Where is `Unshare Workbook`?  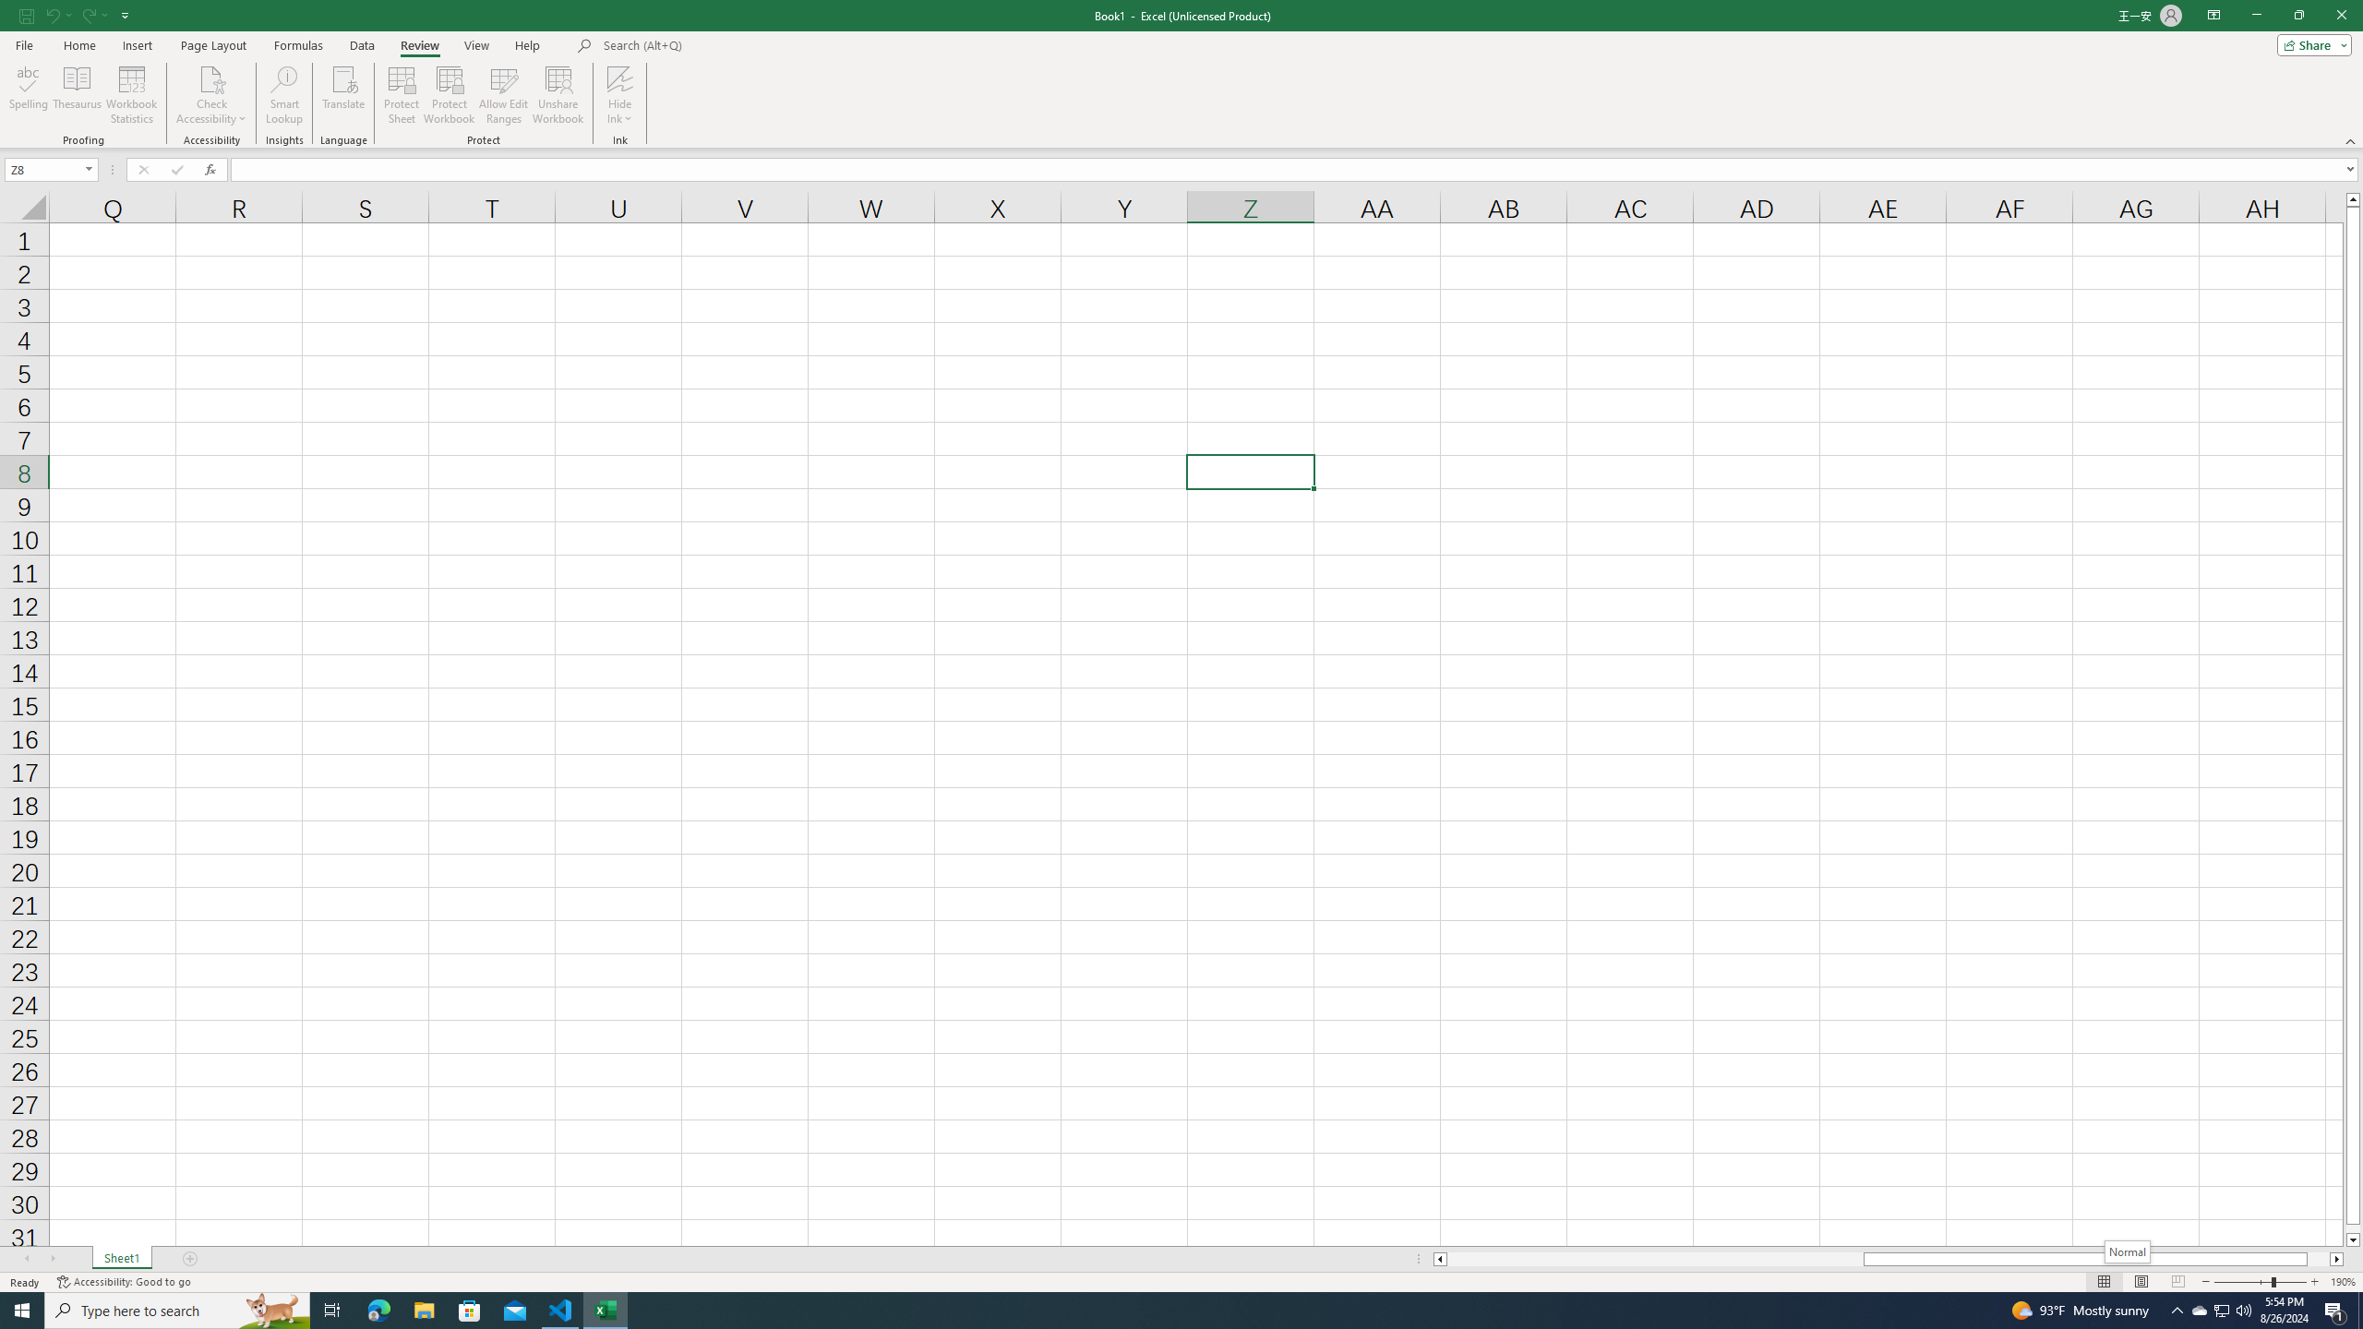 Unshare Workbook is located at coordinates (558, 95).